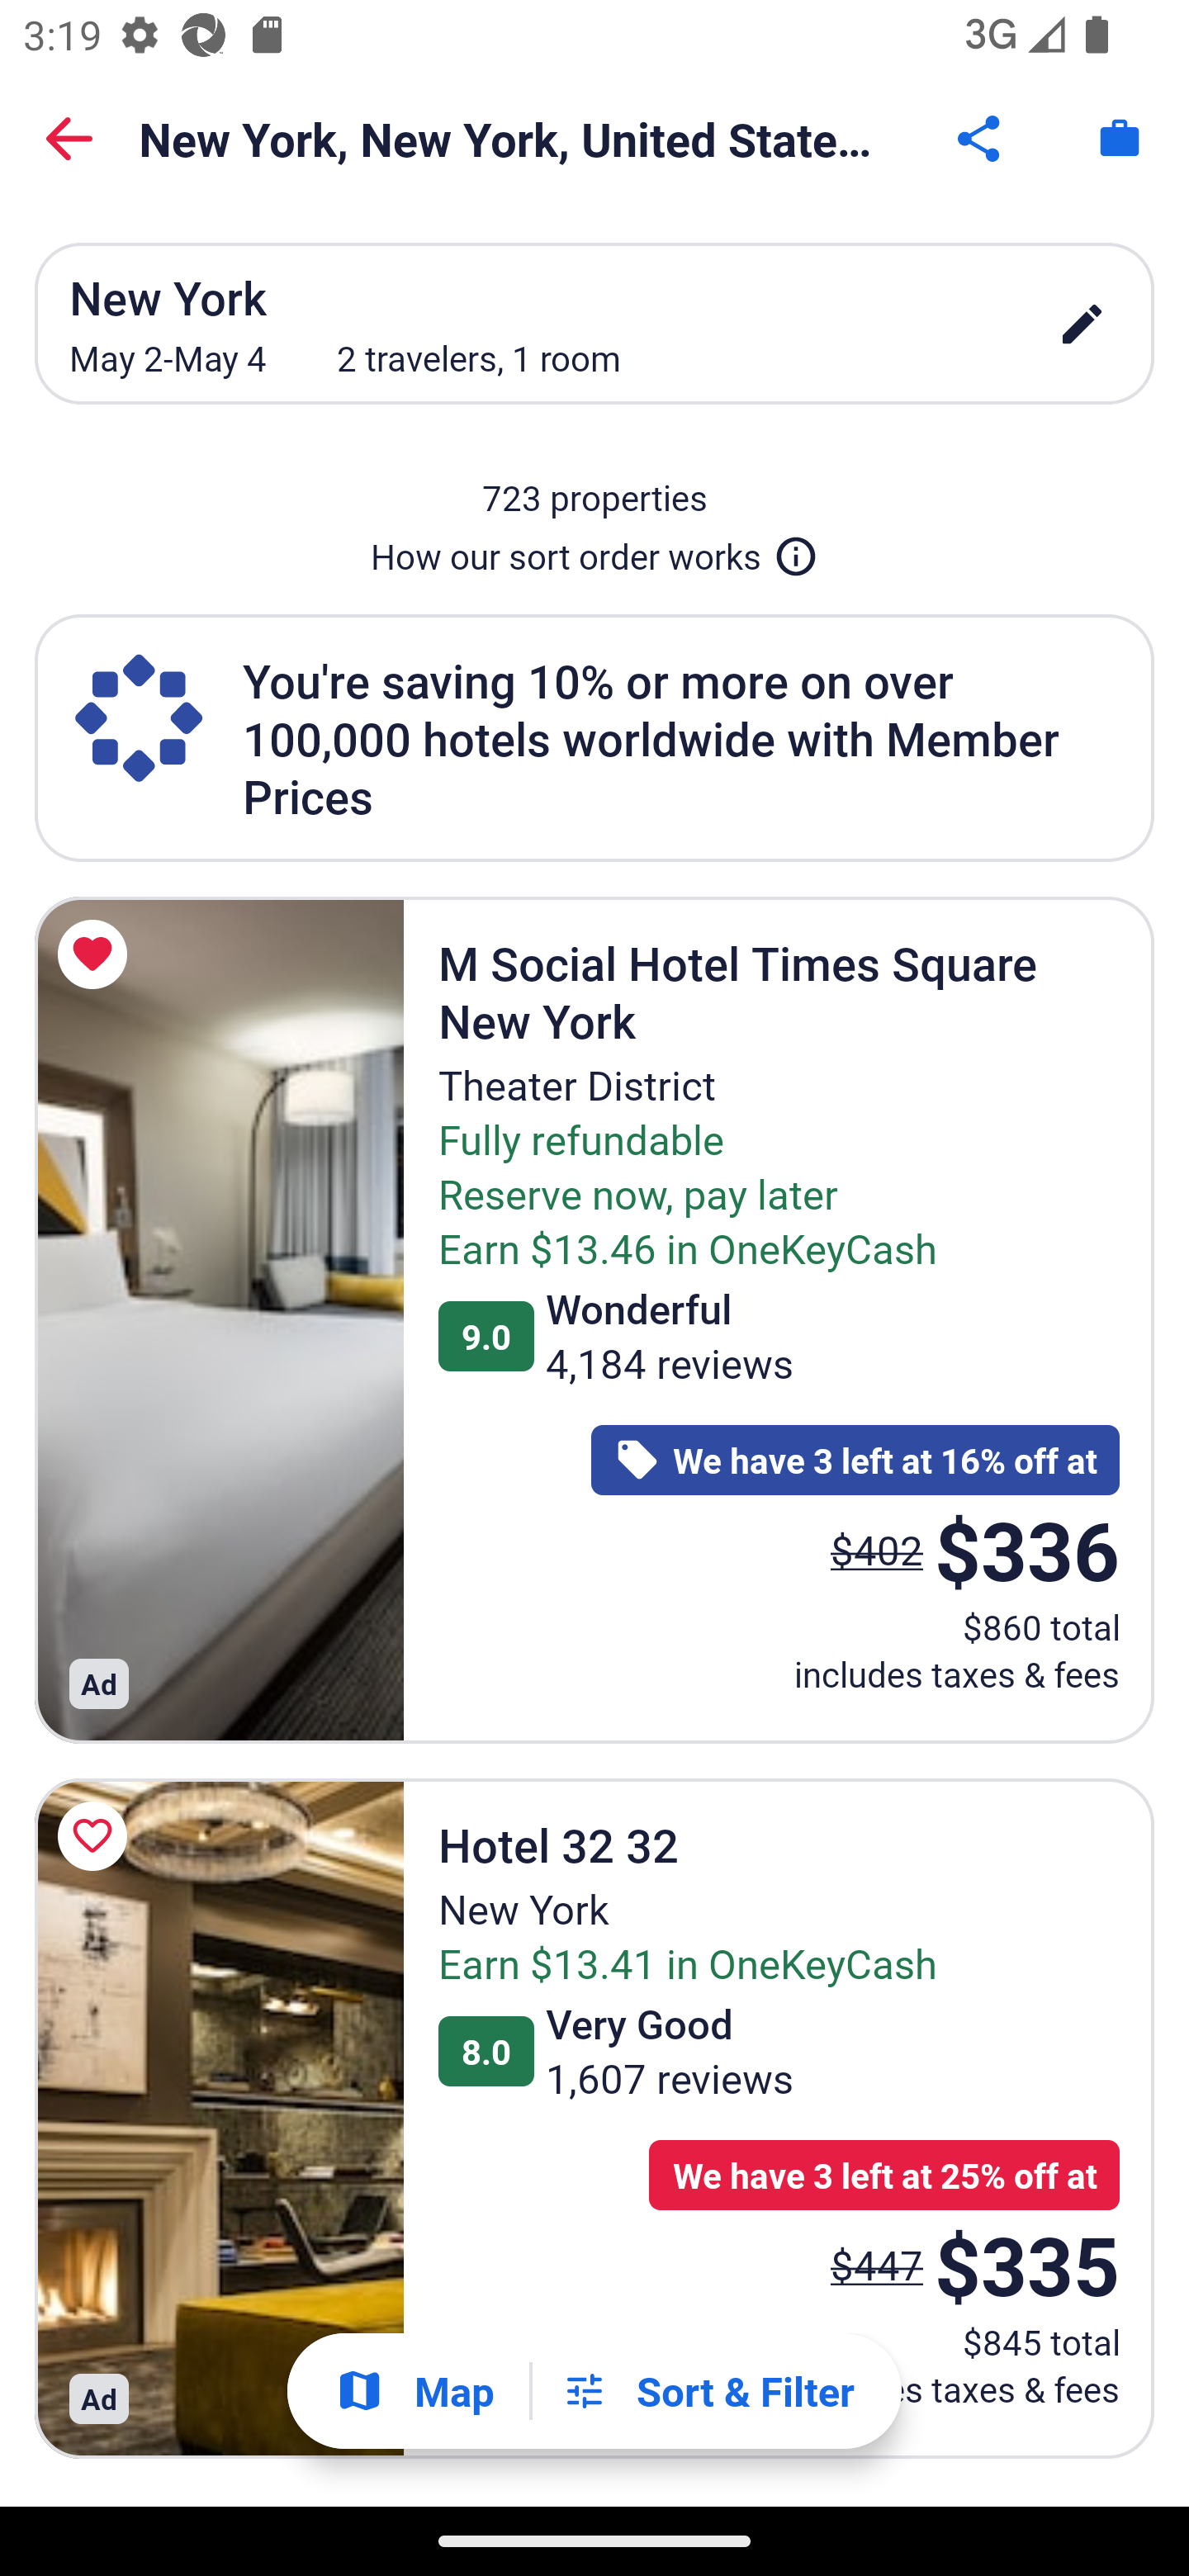  Describe the element at coordinates (594, 323) in the screenshot. I see `New York May 2-May 4 2 travelers, 1 room edit` at that location.